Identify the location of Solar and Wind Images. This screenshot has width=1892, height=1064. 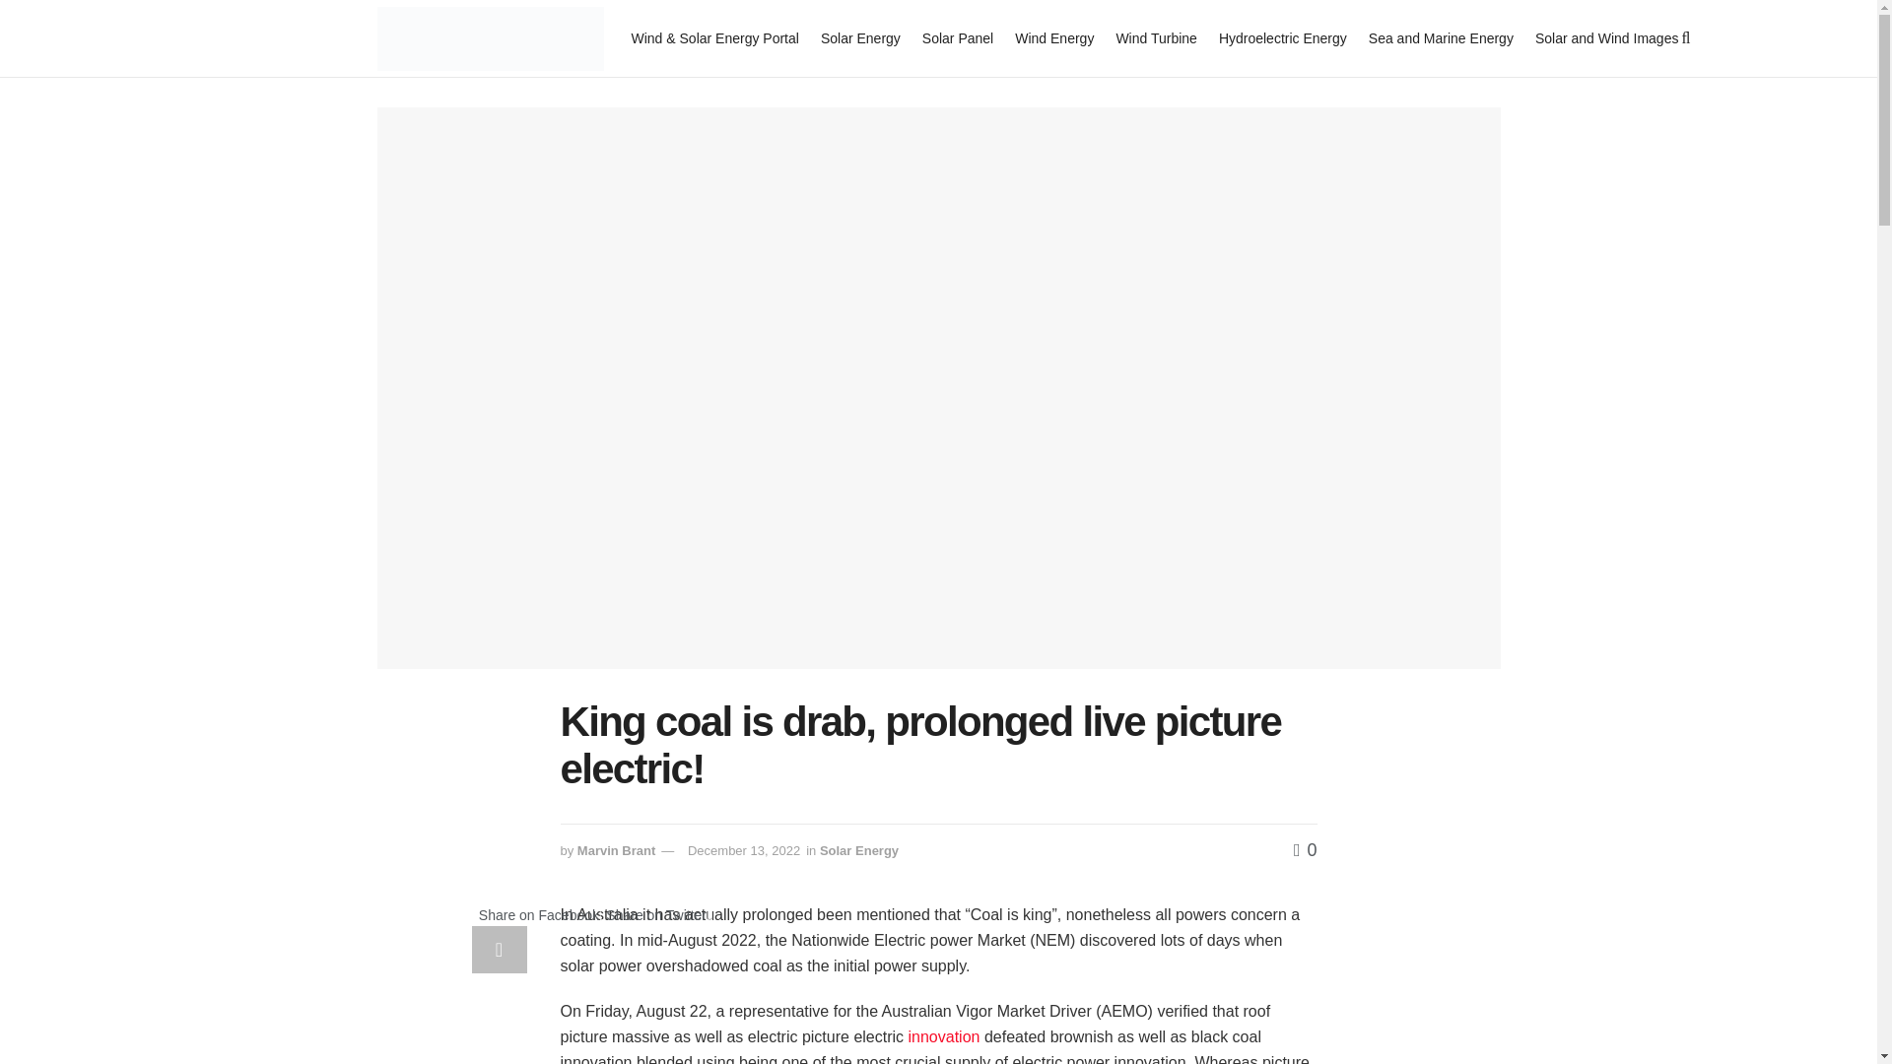
(1606, 37).